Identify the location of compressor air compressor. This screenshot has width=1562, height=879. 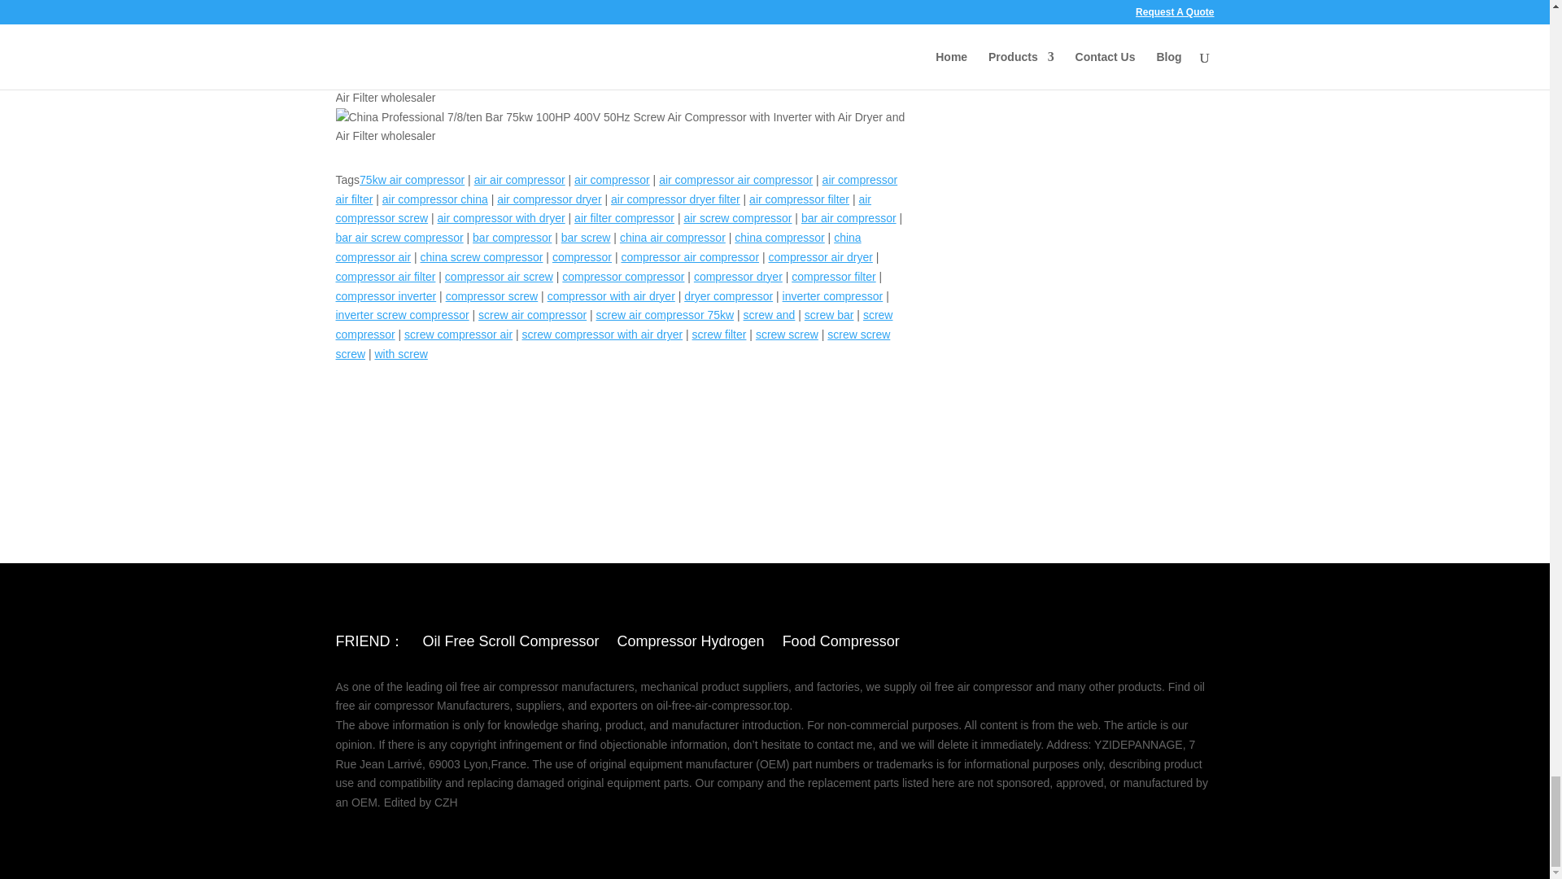
(690, 257).